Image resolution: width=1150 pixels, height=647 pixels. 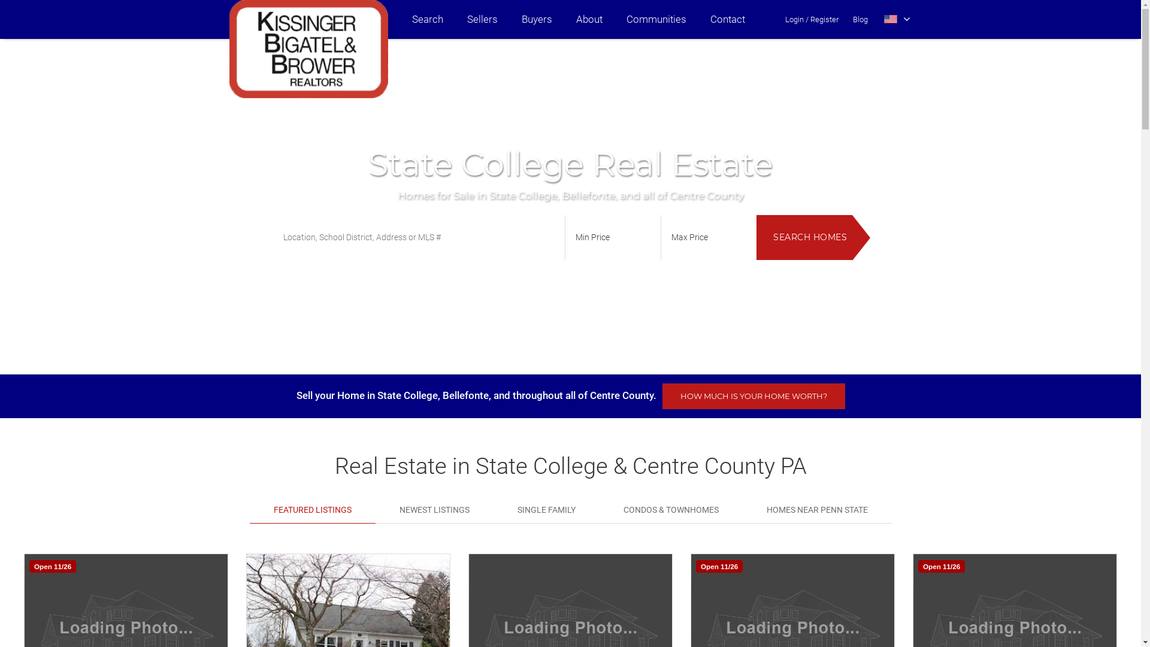 What do you see at coordinates (804, 237) in the screenshot?
I see `SEARCH HOMES` at bounding box center [804, 237].